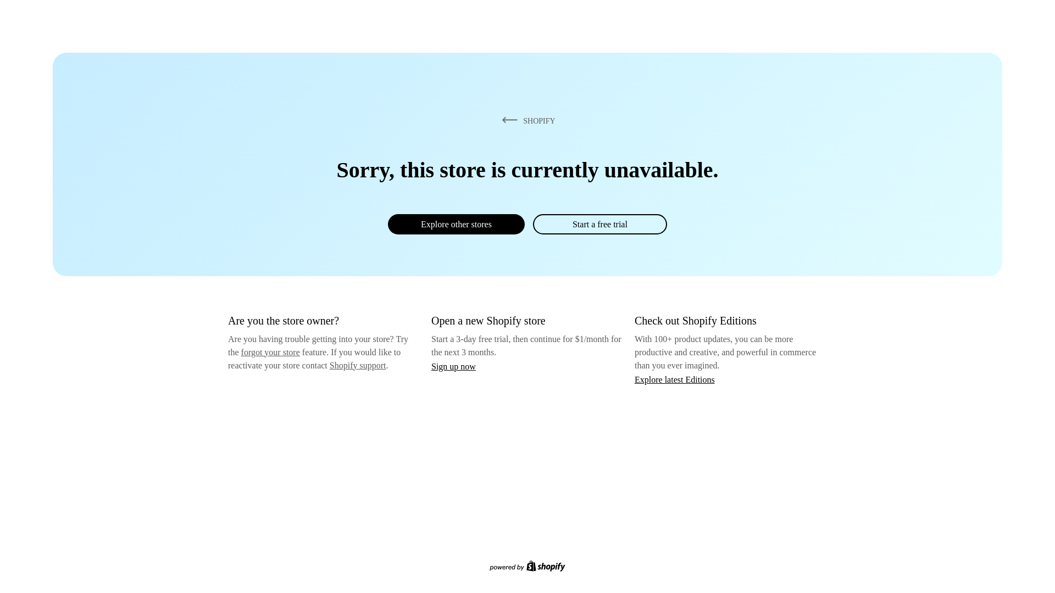 The image size is (1055, 593). I want to click on Shopify support, so click(358, 366).